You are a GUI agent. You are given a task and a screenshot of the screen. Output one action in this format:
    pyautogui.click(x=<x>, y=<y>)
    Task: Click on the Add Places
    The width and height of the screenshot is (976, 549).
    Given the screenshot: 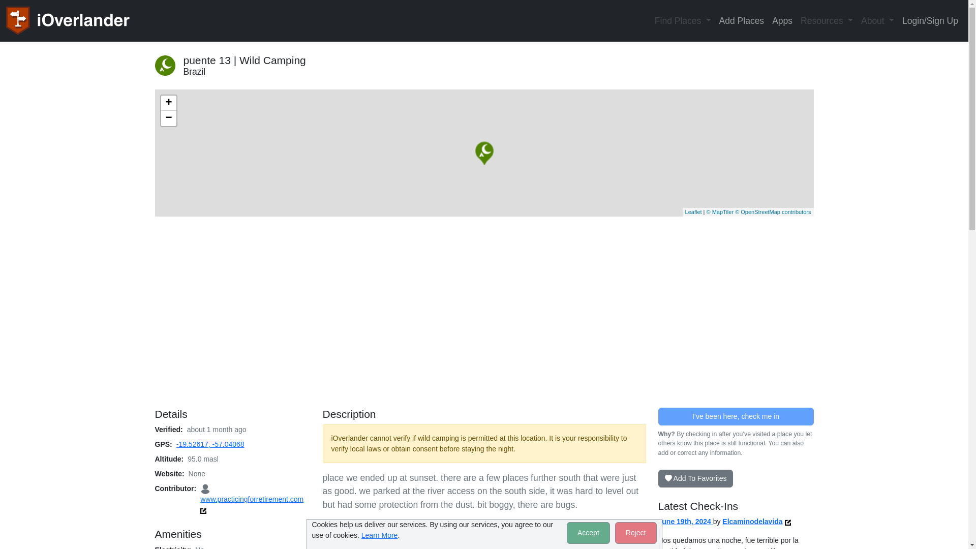 What is the action you would take?
    pyautogui.click(x=742, y=20)
    